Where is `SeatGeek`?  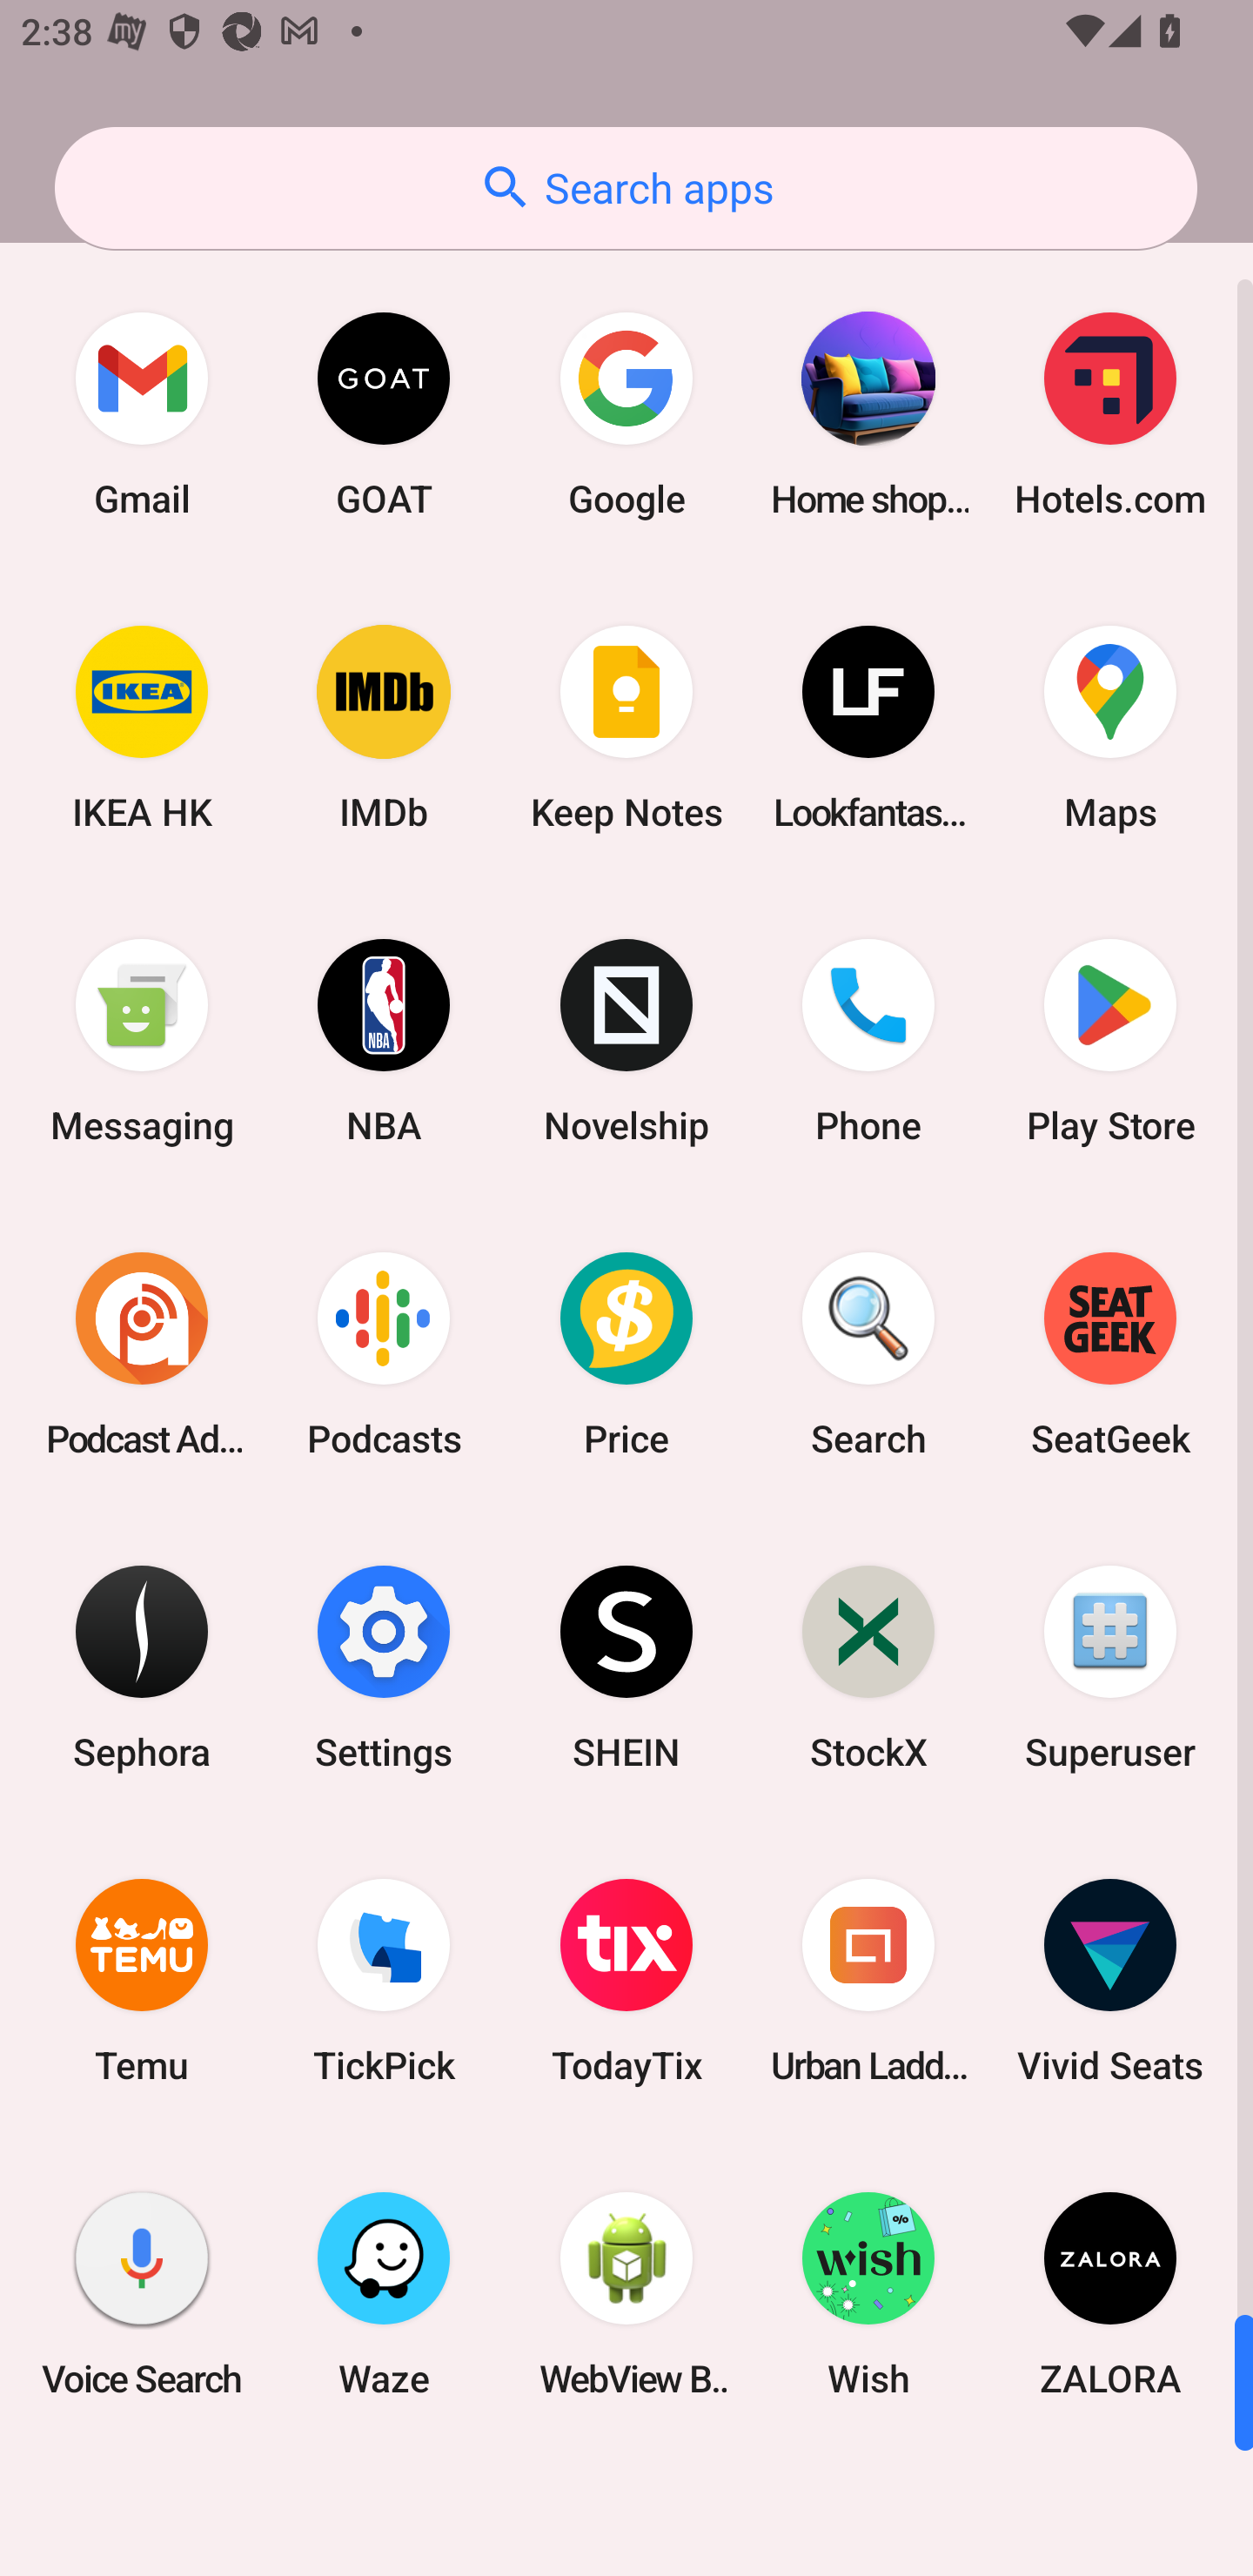
SeatGeek is located at coordinates (1110, 1353).